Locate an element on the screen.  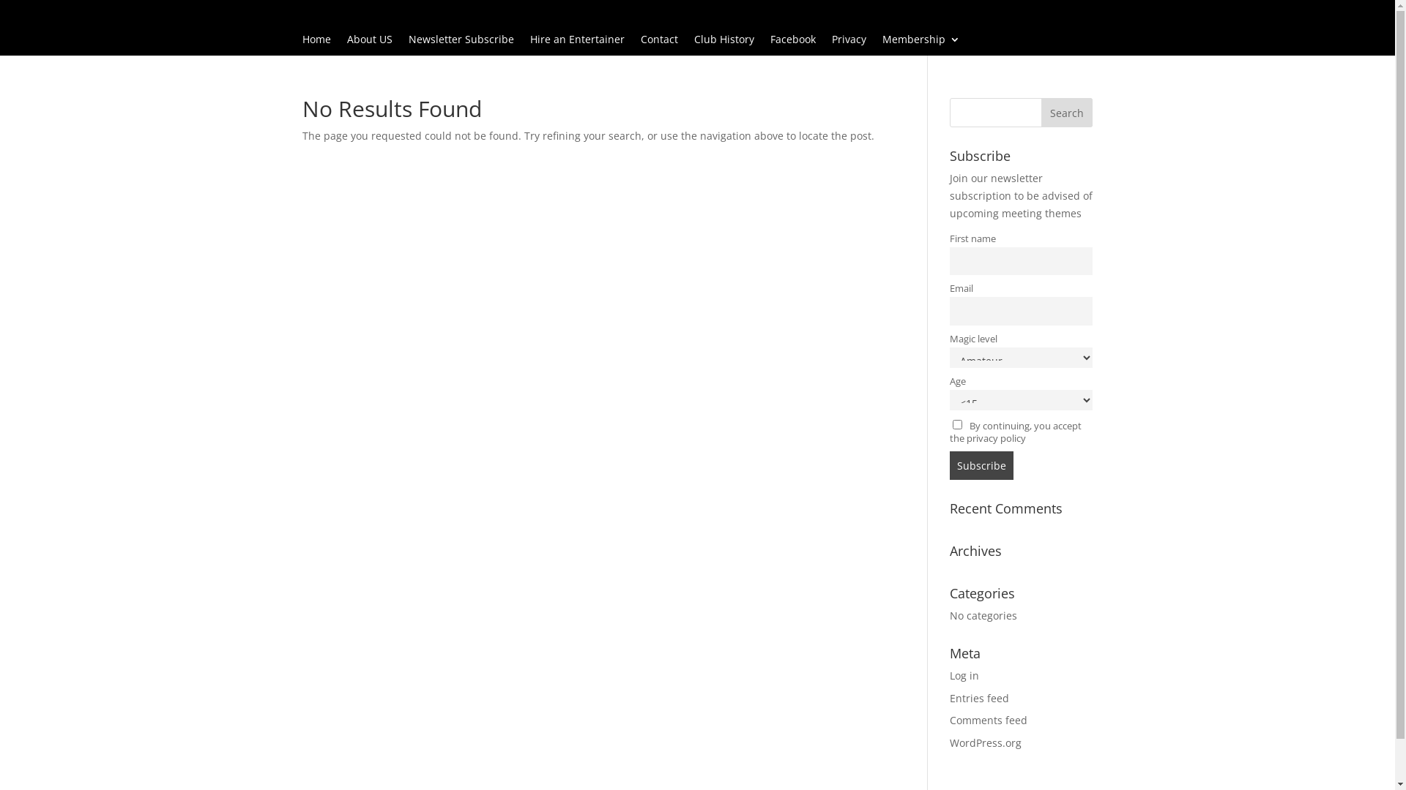
Comments feed is located at coordinates (989, 720).